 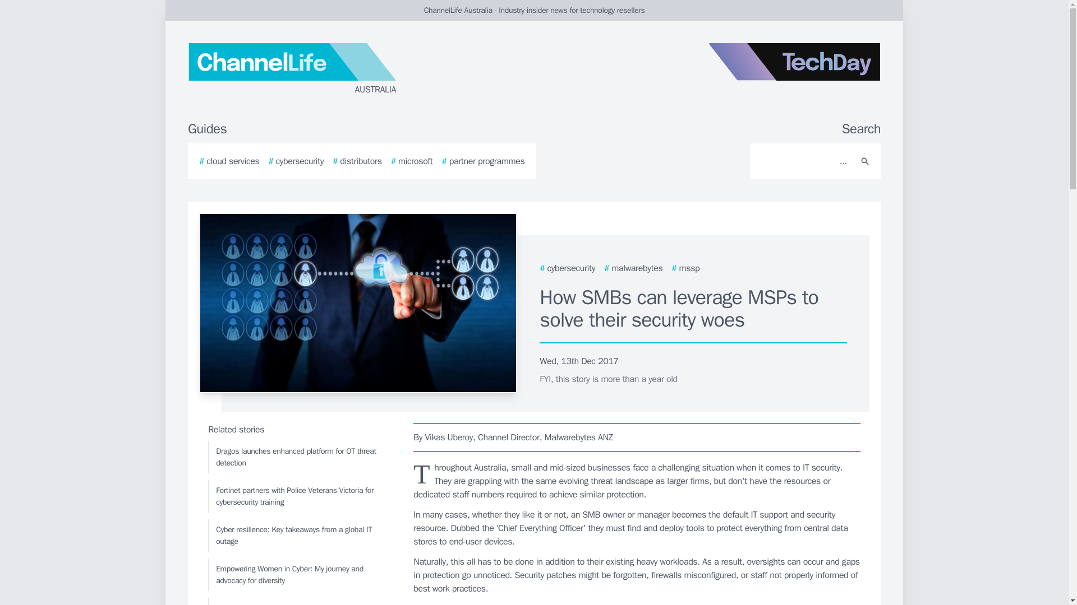 What do you see at coordinates (300, 535) in the screenshot?
I see `Cyber resilience: Key takeaways from a global IT outage` at bounding box center [300, 535].